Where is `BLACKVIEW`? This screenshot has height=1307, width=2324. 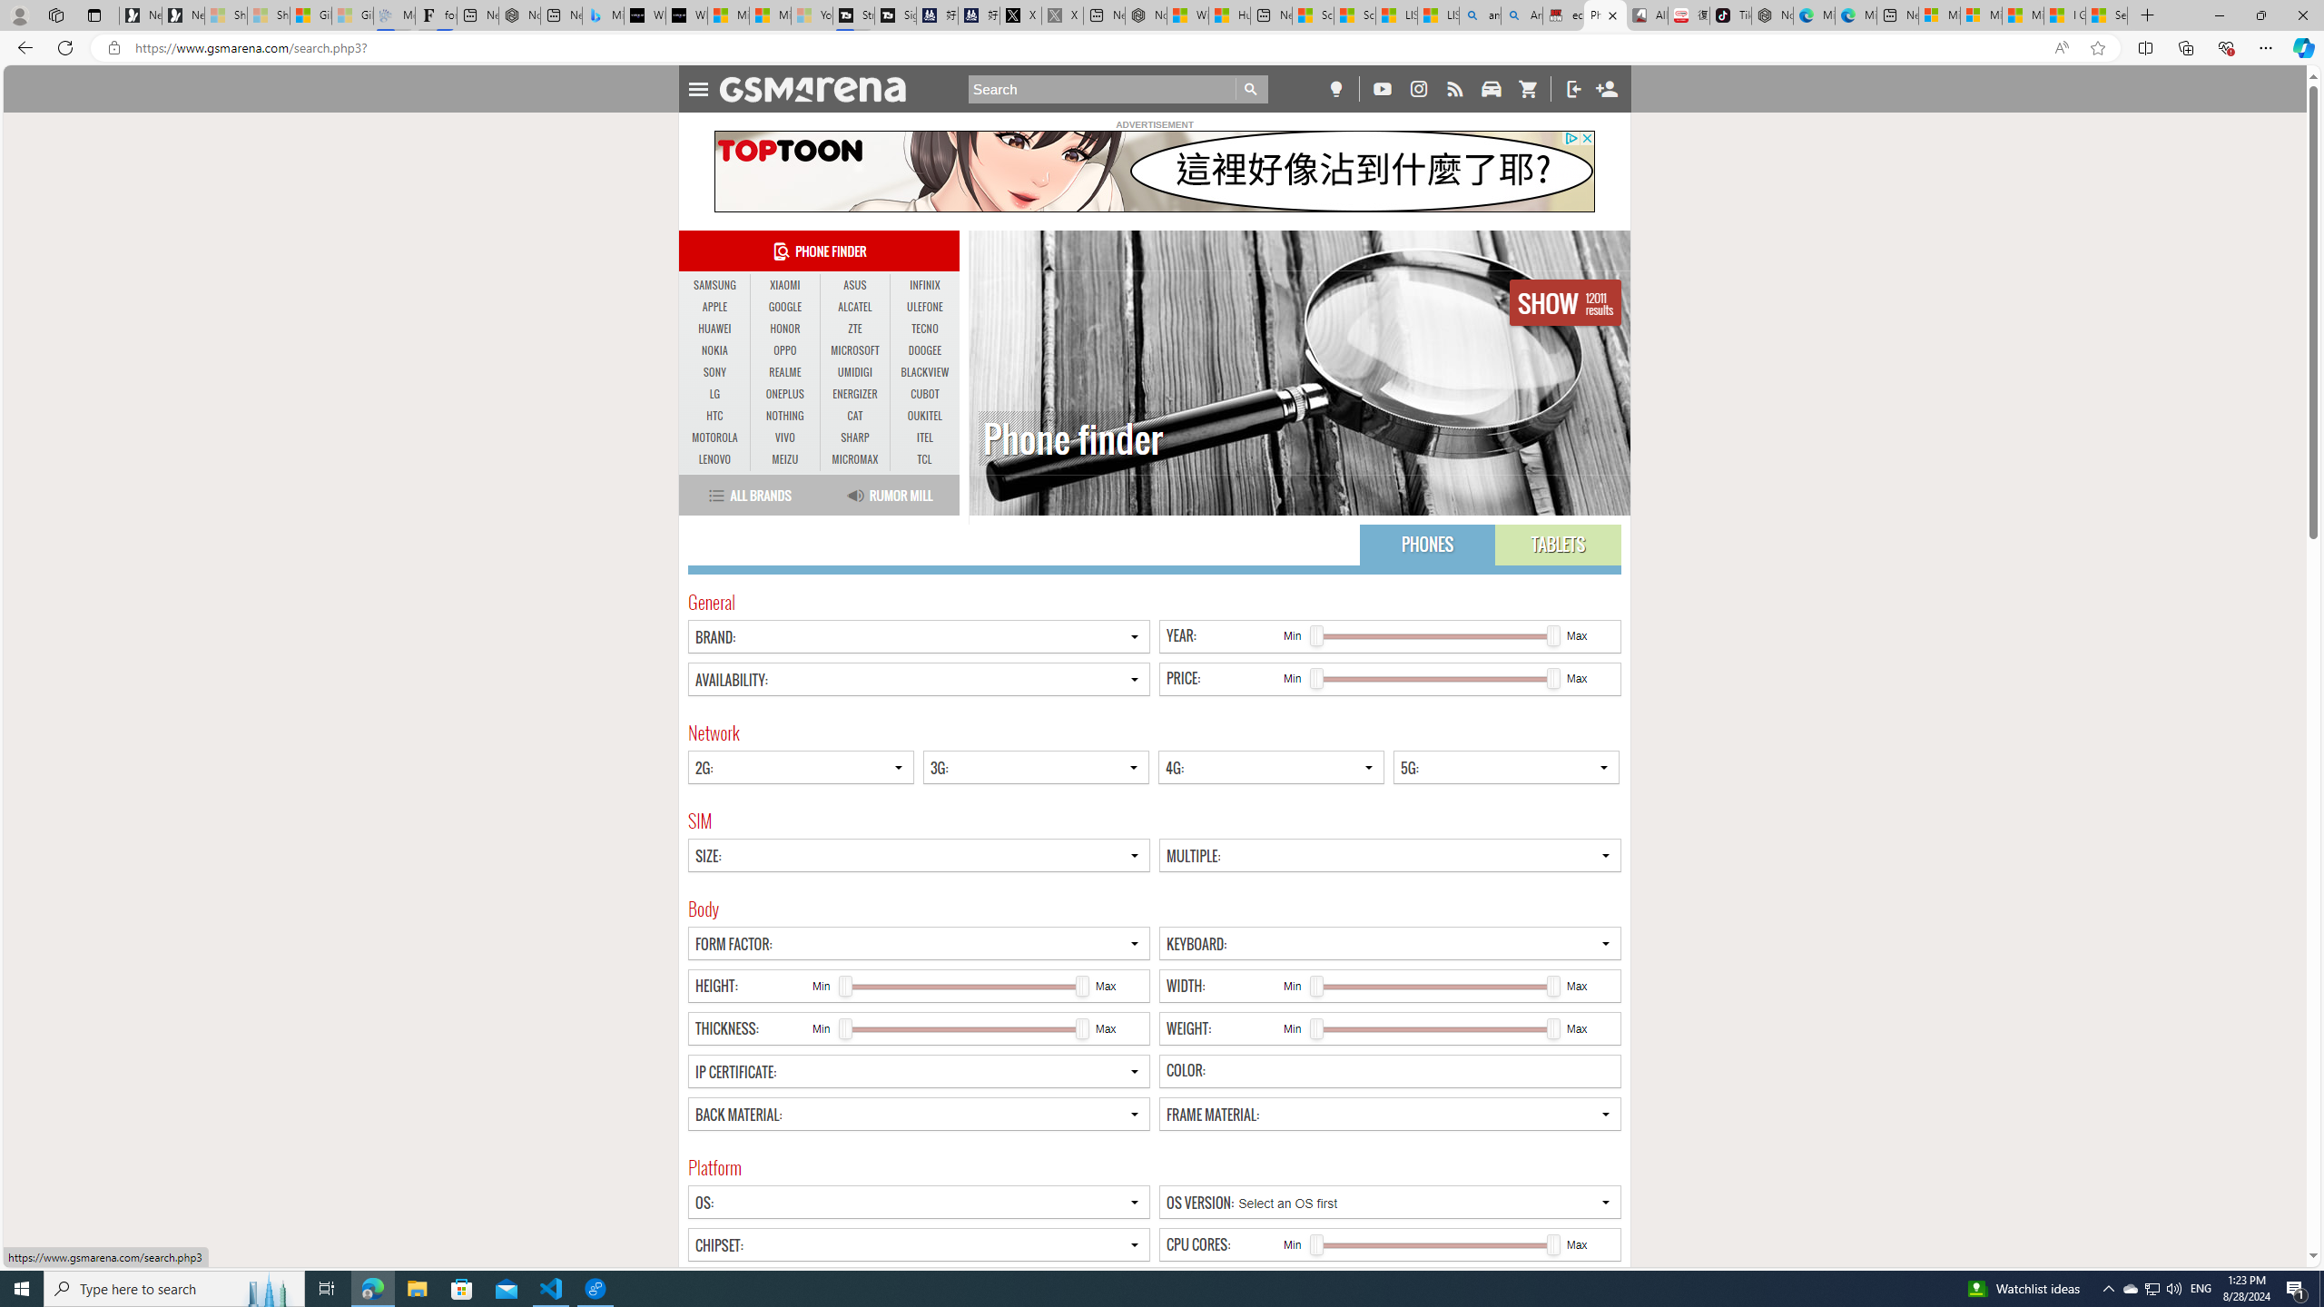 BLACKVIEW is located at coordinates (924, 372).